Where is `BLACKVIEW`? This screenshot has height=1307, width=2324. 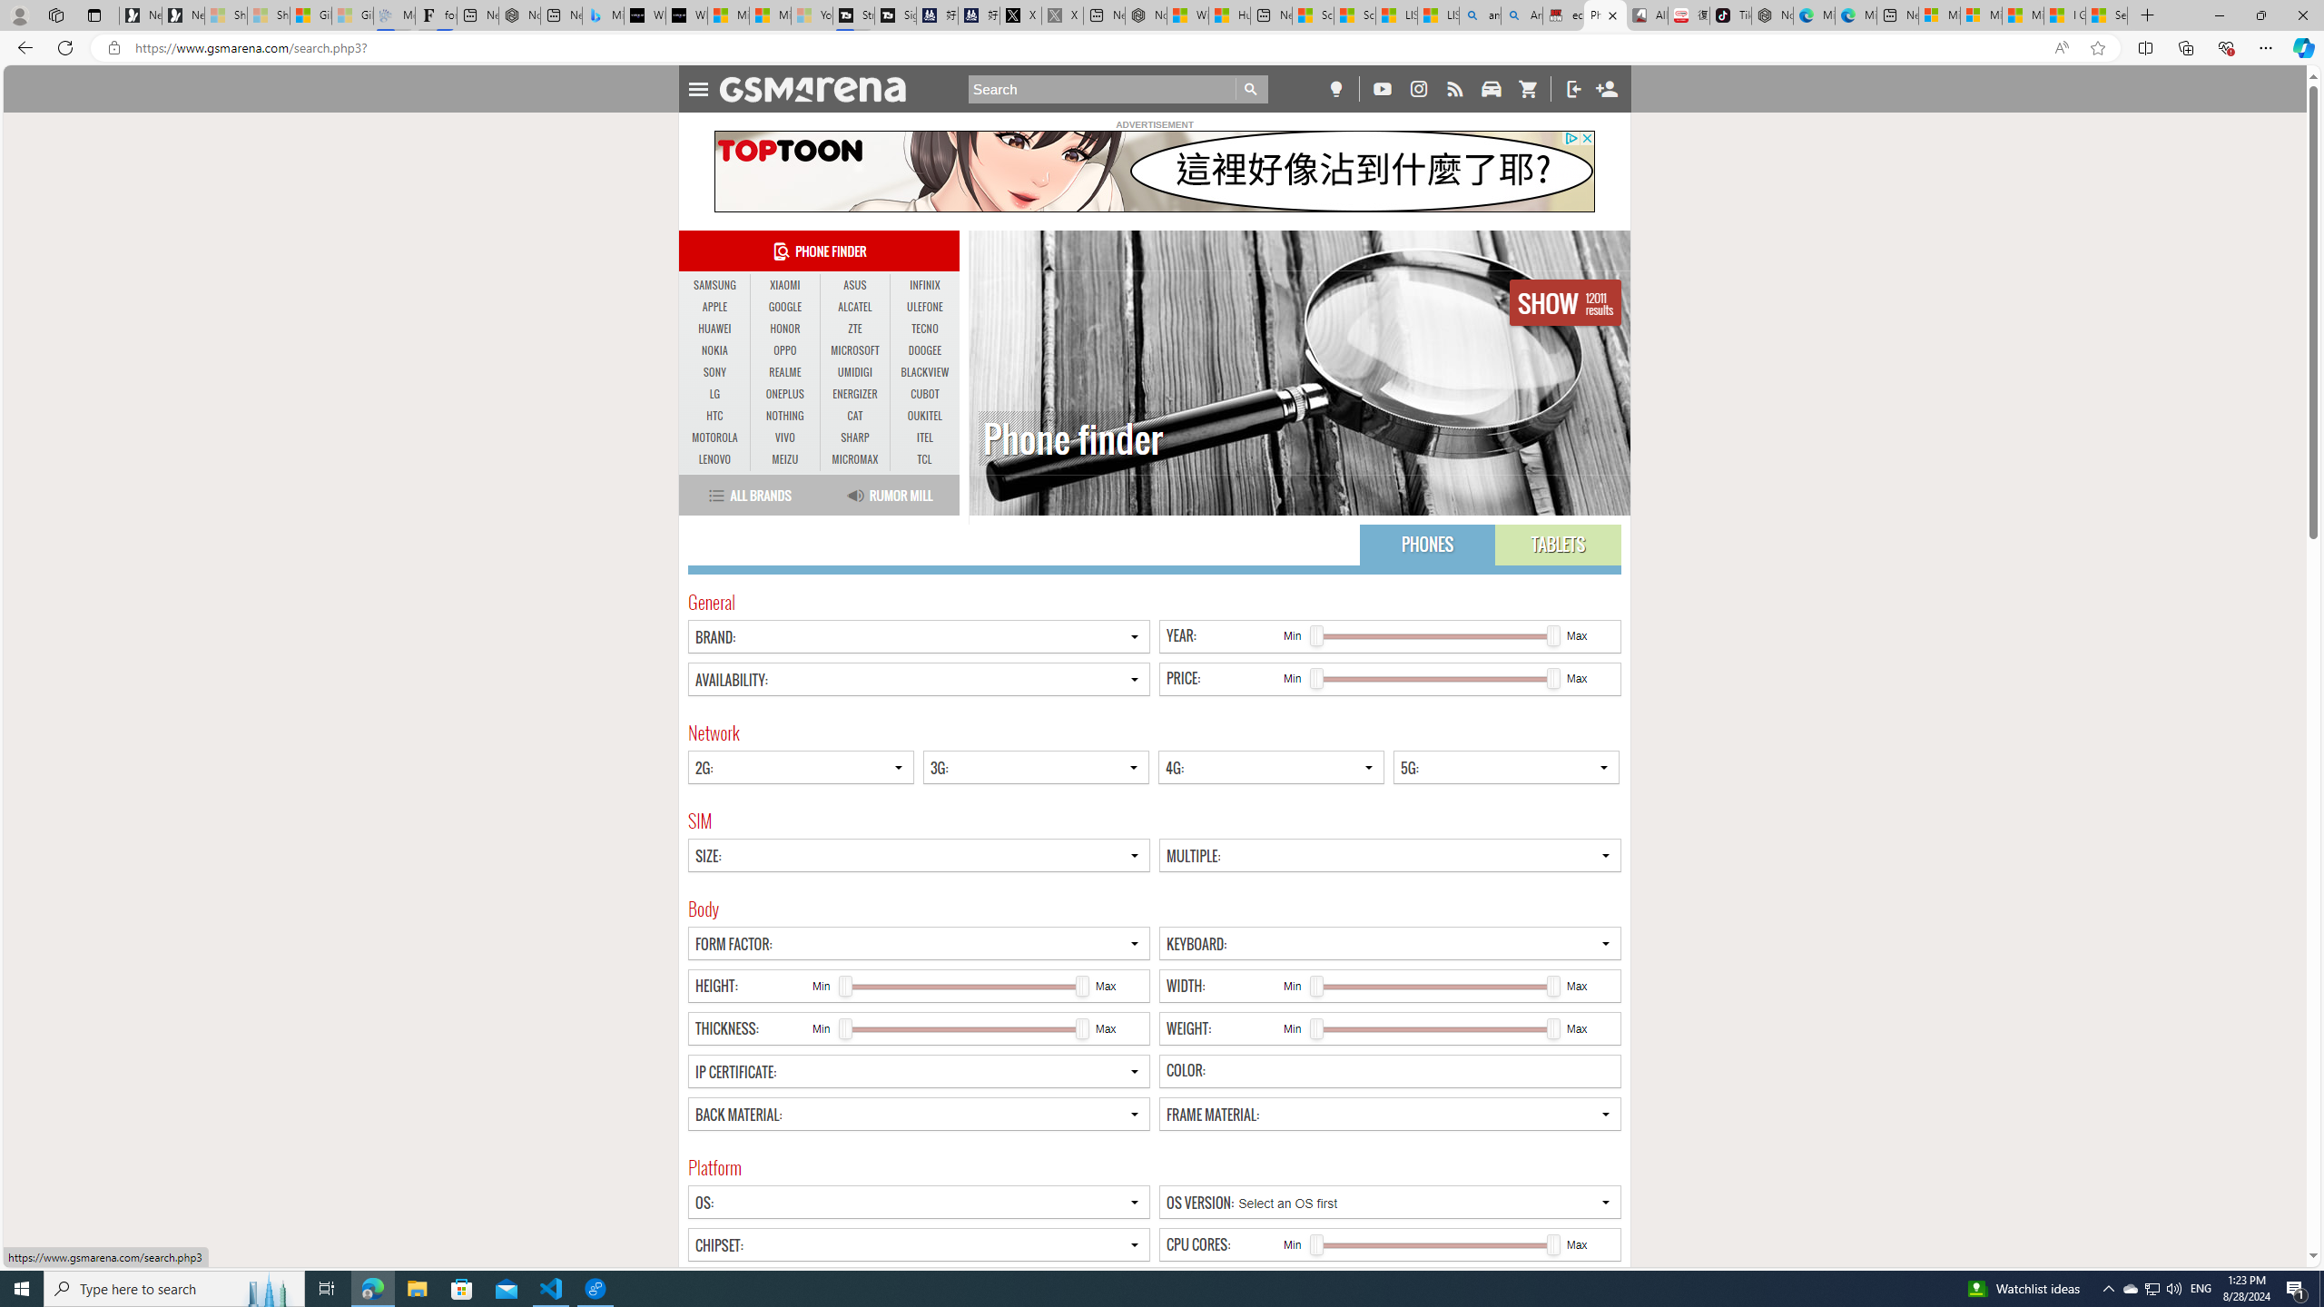 BLACKVIEW is located at coordinates (924, 372).